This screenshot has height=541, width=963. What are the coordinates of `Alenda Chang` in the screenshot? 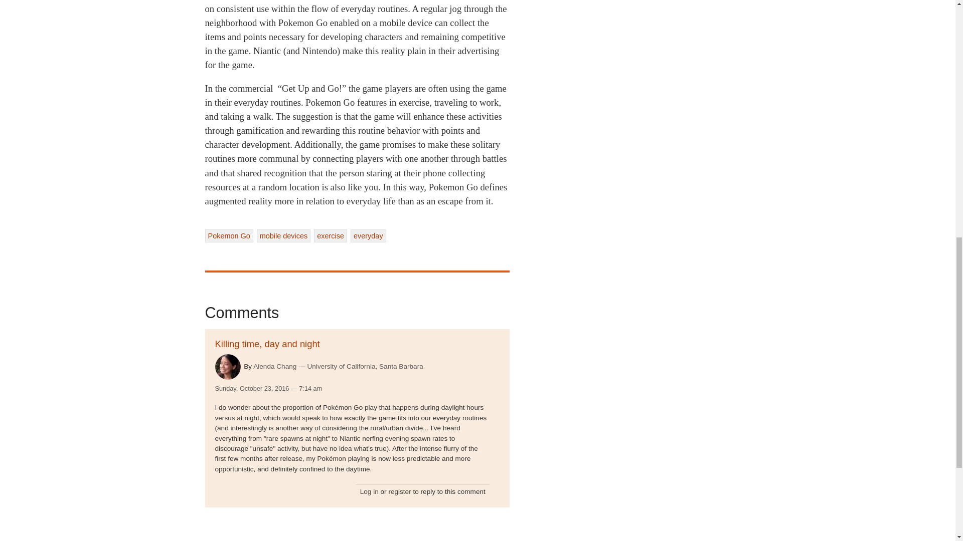 It's located at (275, 366).